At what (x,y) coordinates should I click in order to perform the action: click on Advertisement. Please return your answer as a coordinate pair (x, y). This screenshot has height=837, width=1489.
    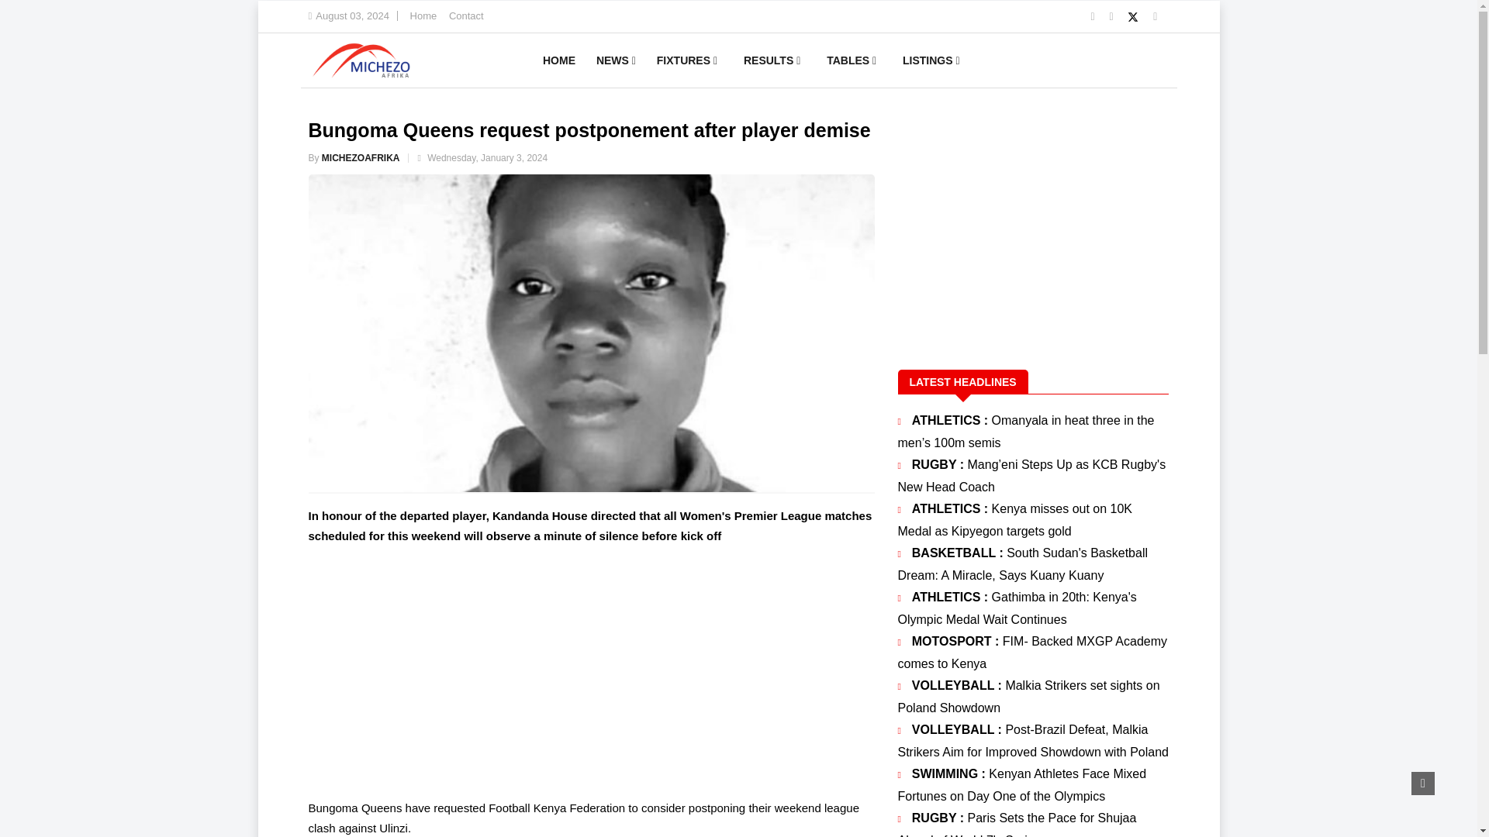
    Looking at the image, I should click on (591, 670).